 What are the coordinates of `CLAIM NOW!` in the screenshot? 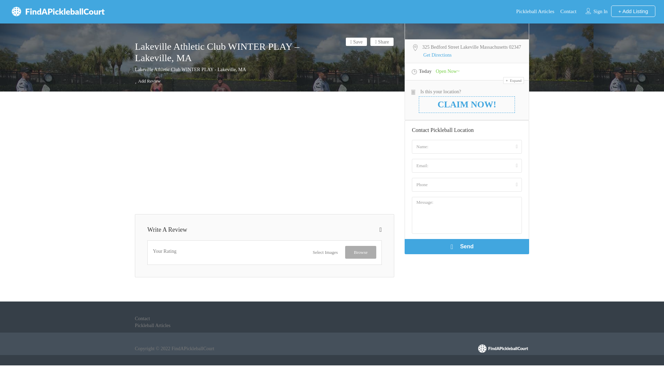 It's located at (467, 104).